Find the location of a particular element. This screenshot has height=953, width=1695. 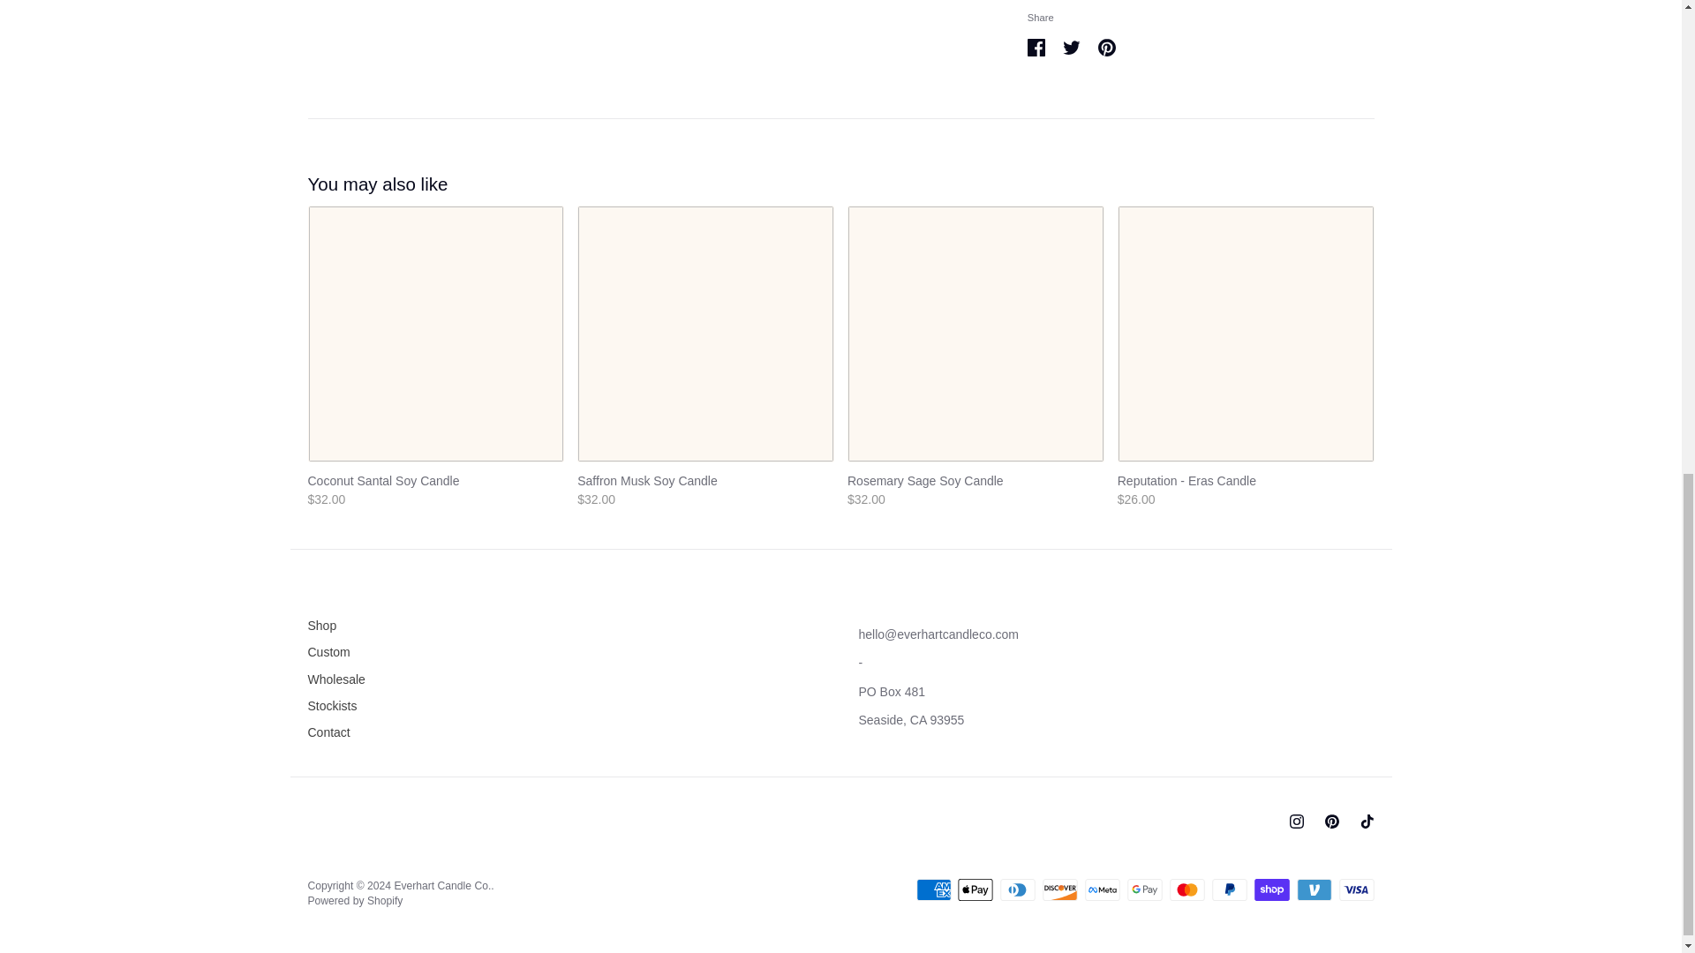

Meta Pay is located at coordinates (1102, 889).